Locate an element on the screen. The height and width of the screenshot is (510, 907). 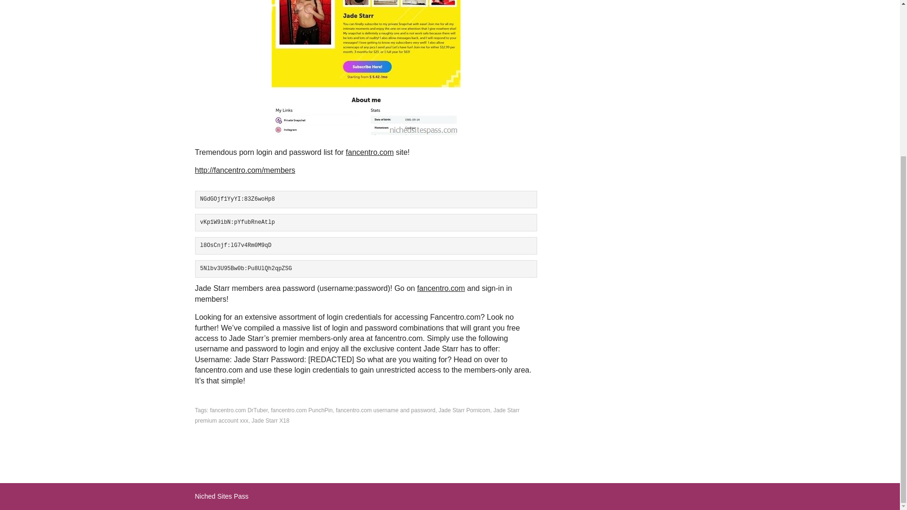
fancentro.com PunchPin is located at coordinates (301, 410).